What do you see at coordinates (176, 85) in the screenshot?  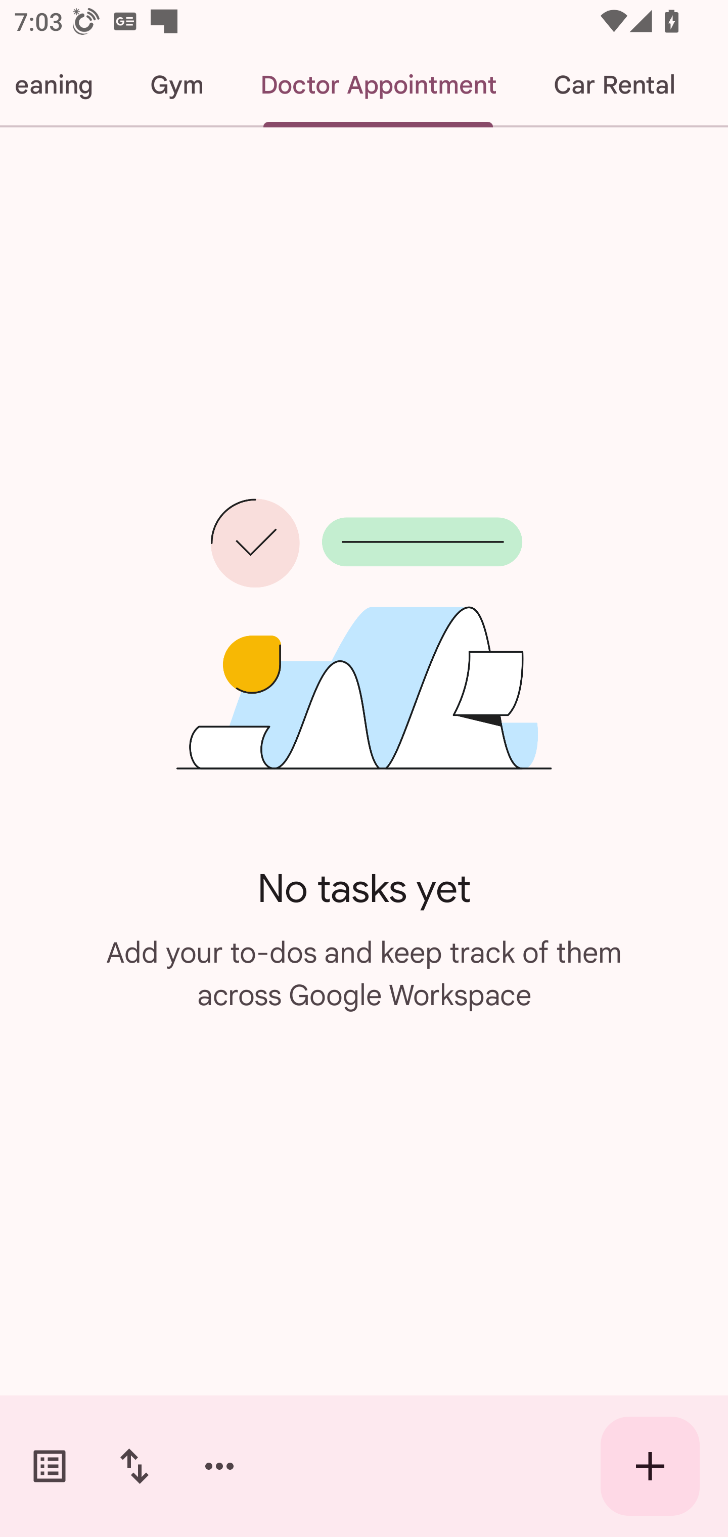 I see `Gym` at bounding box center [176, 85].